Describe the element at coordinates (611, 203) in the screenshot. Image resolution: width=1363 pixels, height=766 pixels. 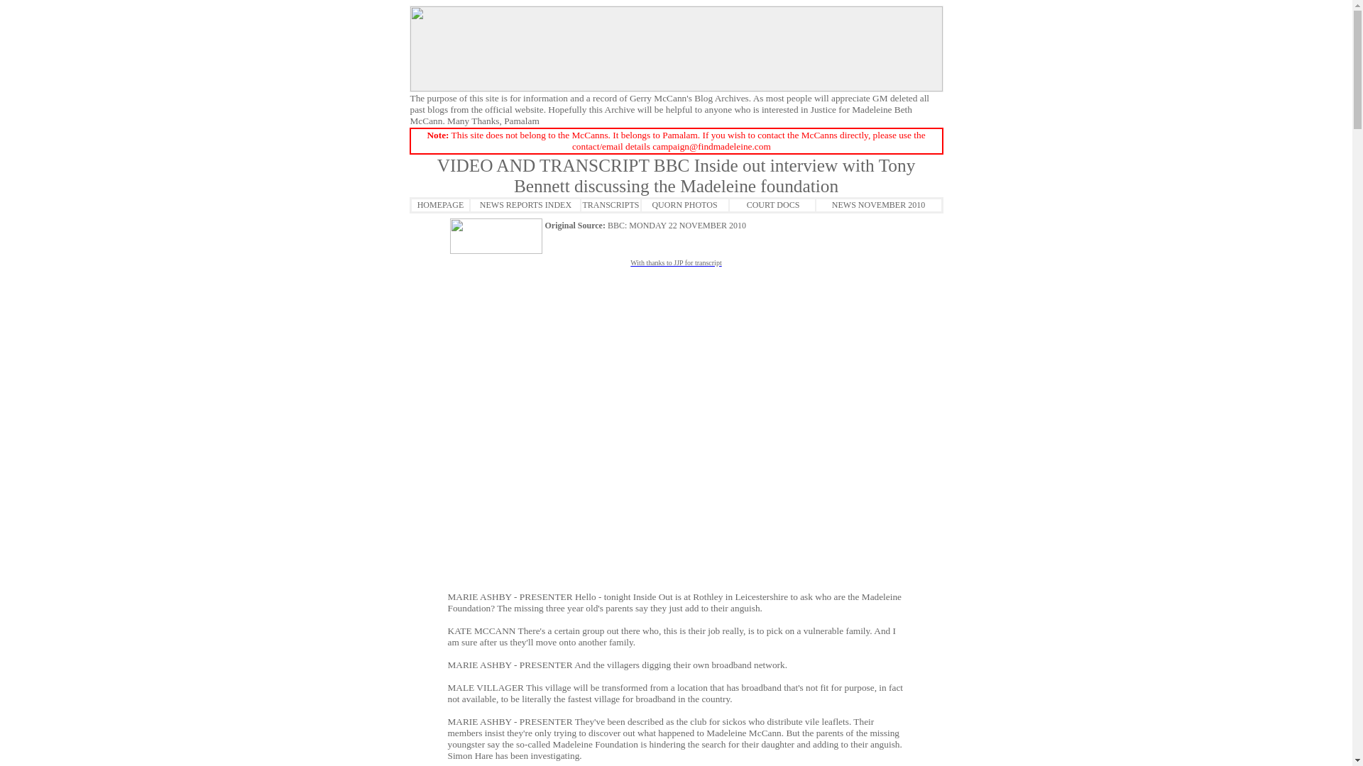
I see `TRANSCRIPTS` at that location.